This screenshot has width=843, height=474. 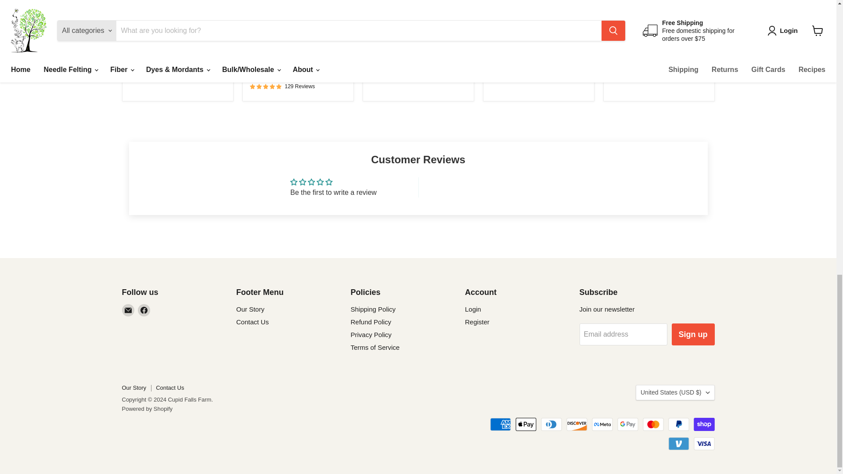 I want to click on Cupid Falls Farm, so click(x=632, y=57).